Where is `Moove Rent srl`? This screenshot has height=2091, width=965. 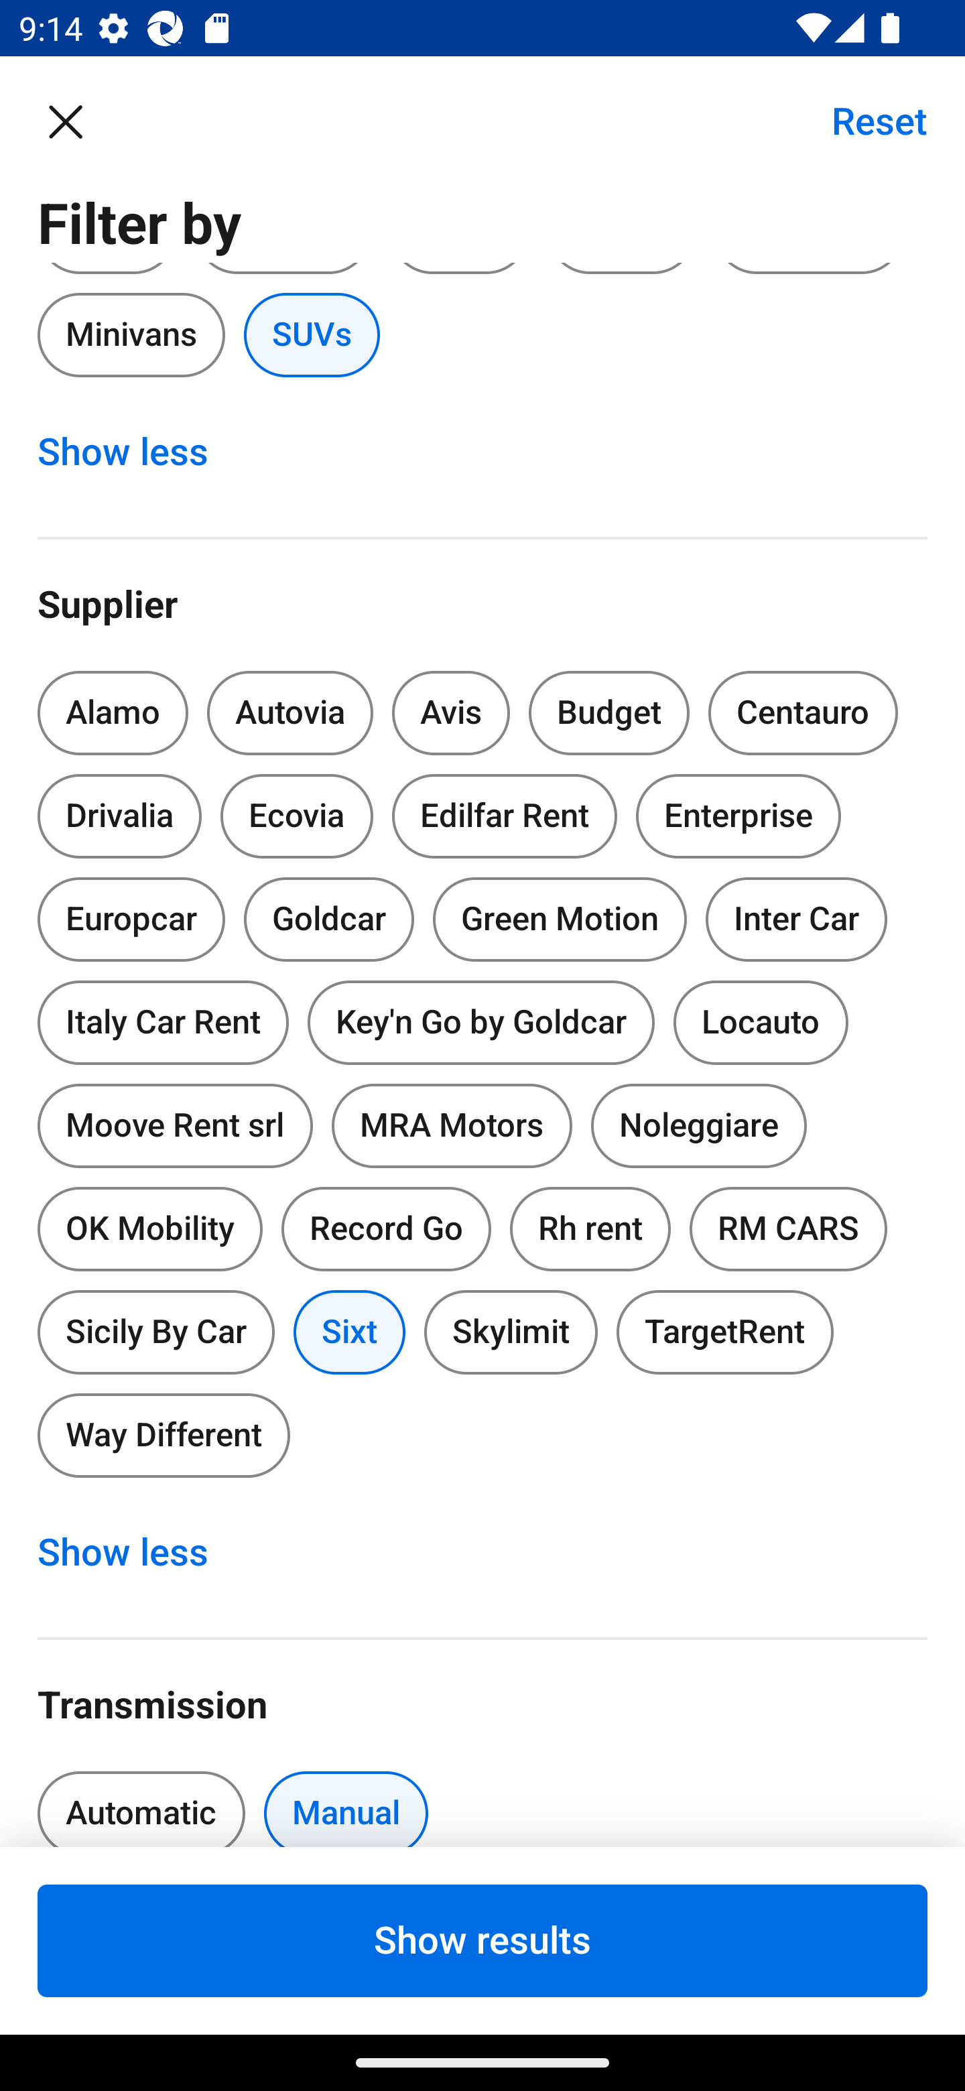
Moove Rent srl is located at coordinates (174, 1126).